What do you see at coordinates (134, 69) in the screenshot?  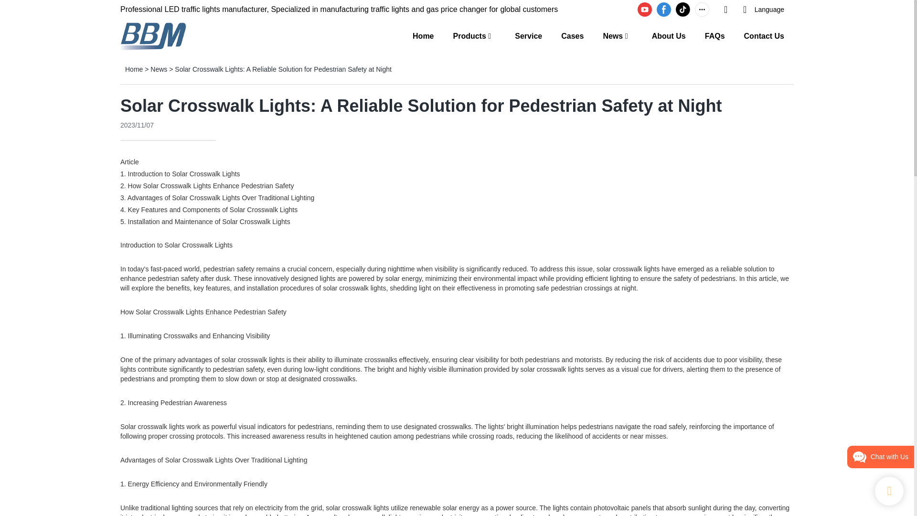 I see `Home` at bounding box center [134, 69].